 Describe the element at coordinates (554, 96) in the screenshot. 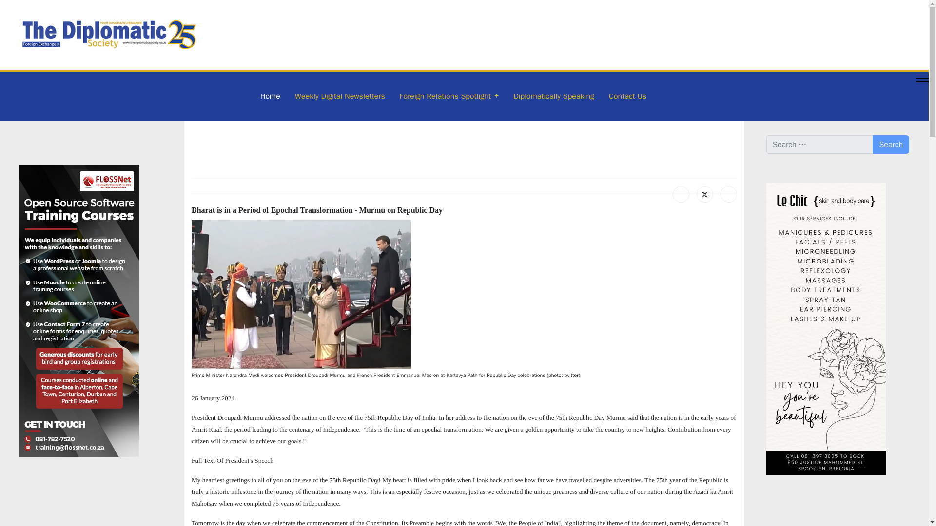

I see `Diplomatically Speaking` at that location.